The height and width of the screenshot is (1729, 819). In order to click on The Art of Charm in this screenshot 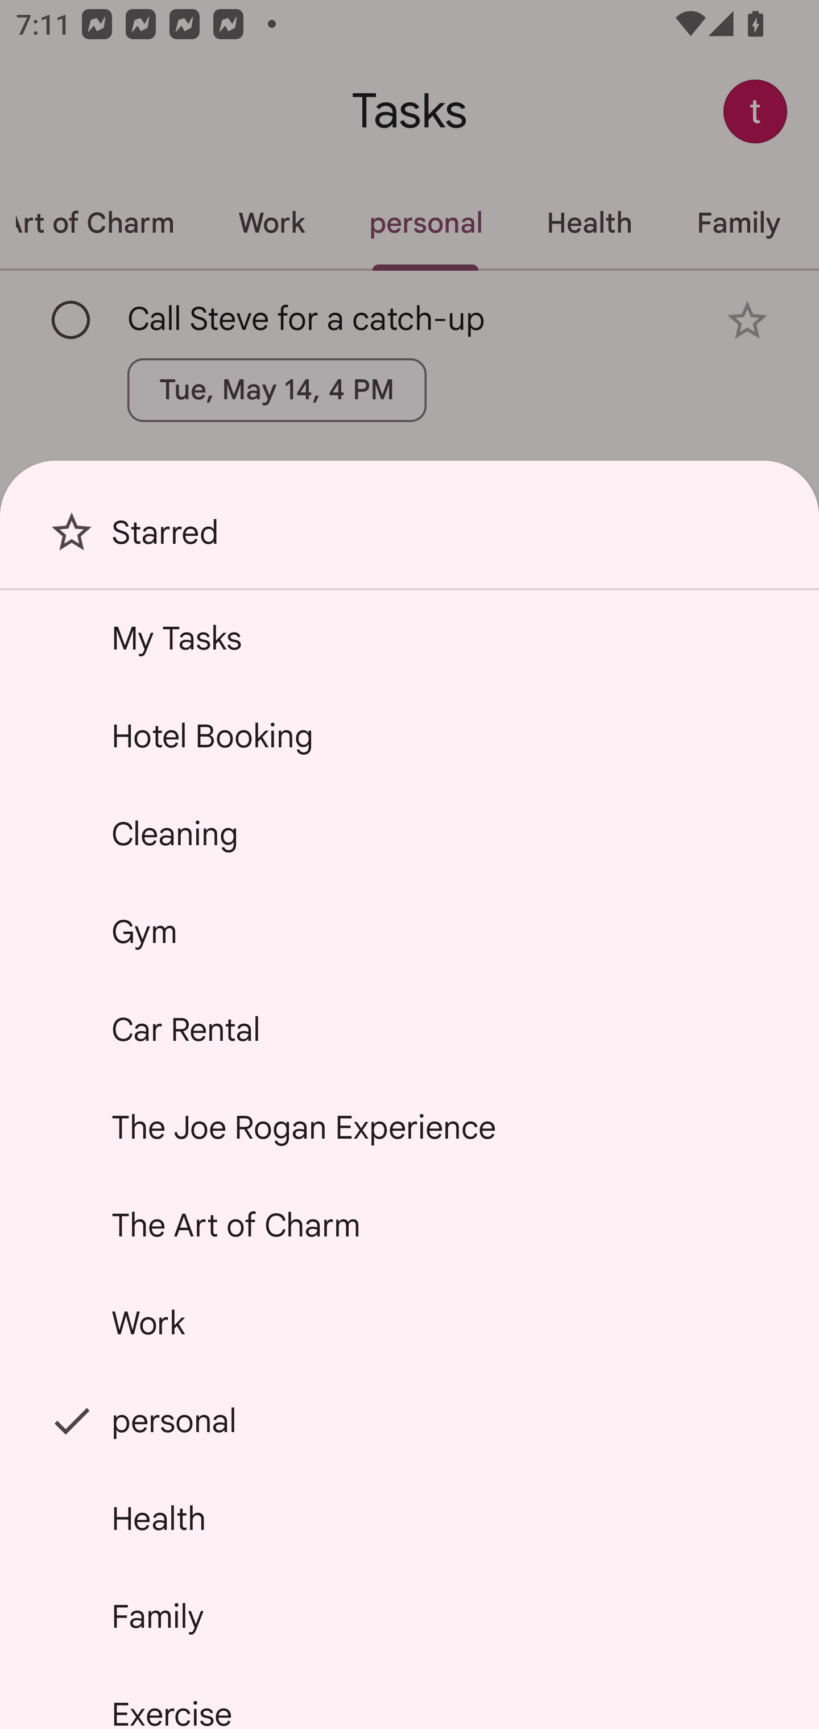, I will do `click(409, 1225)`.